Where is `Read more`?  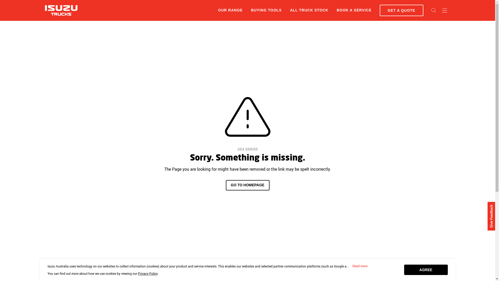 Read more is located at coordinates (360, 266).